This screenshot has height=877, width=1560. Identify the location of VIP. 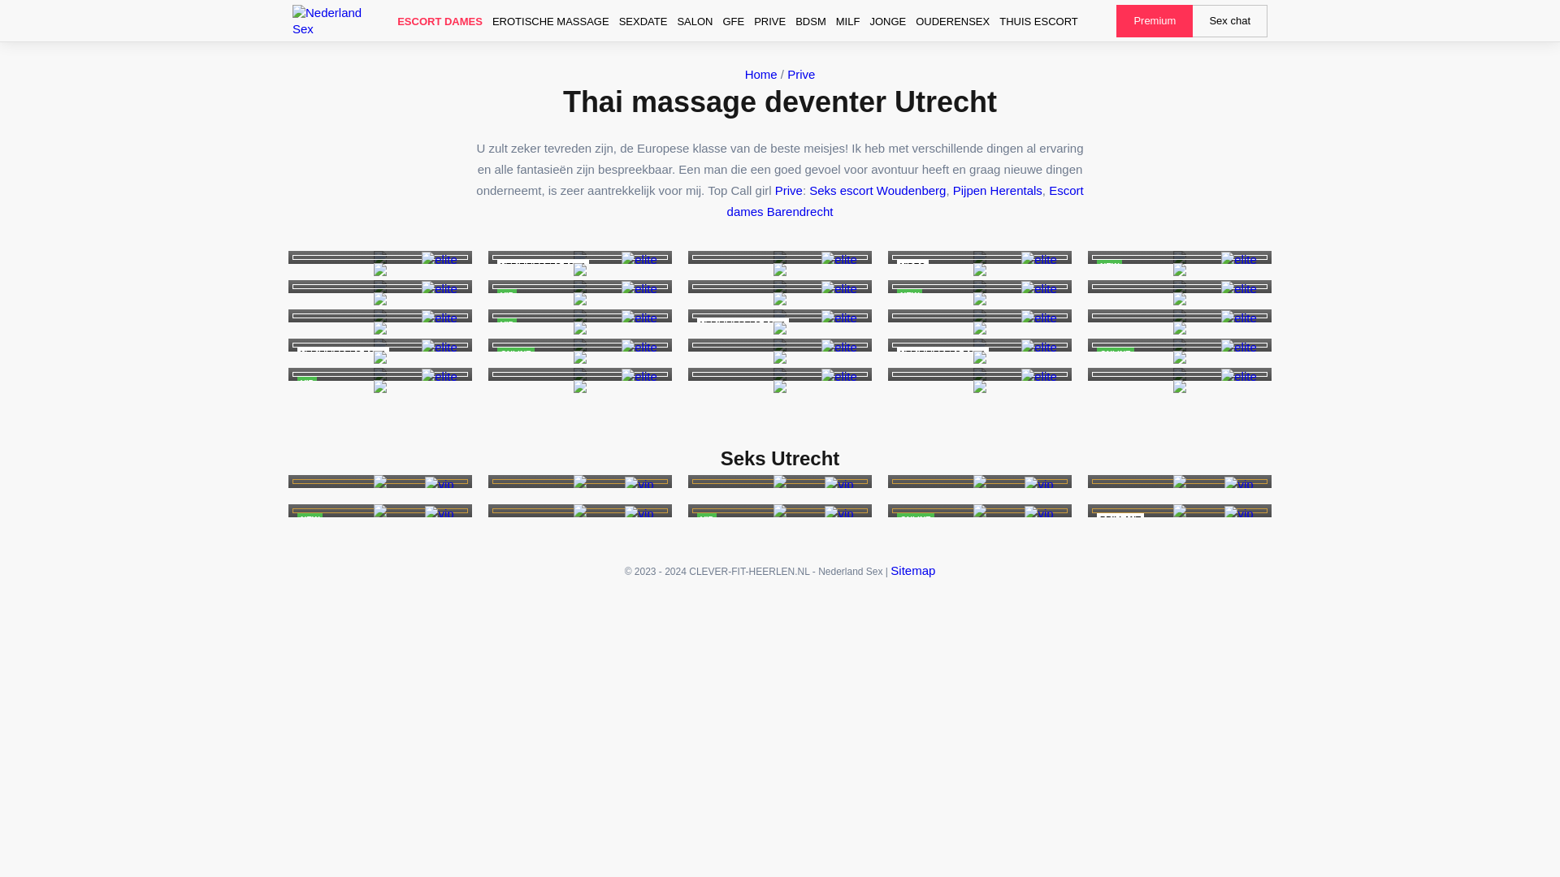
(877, 190).